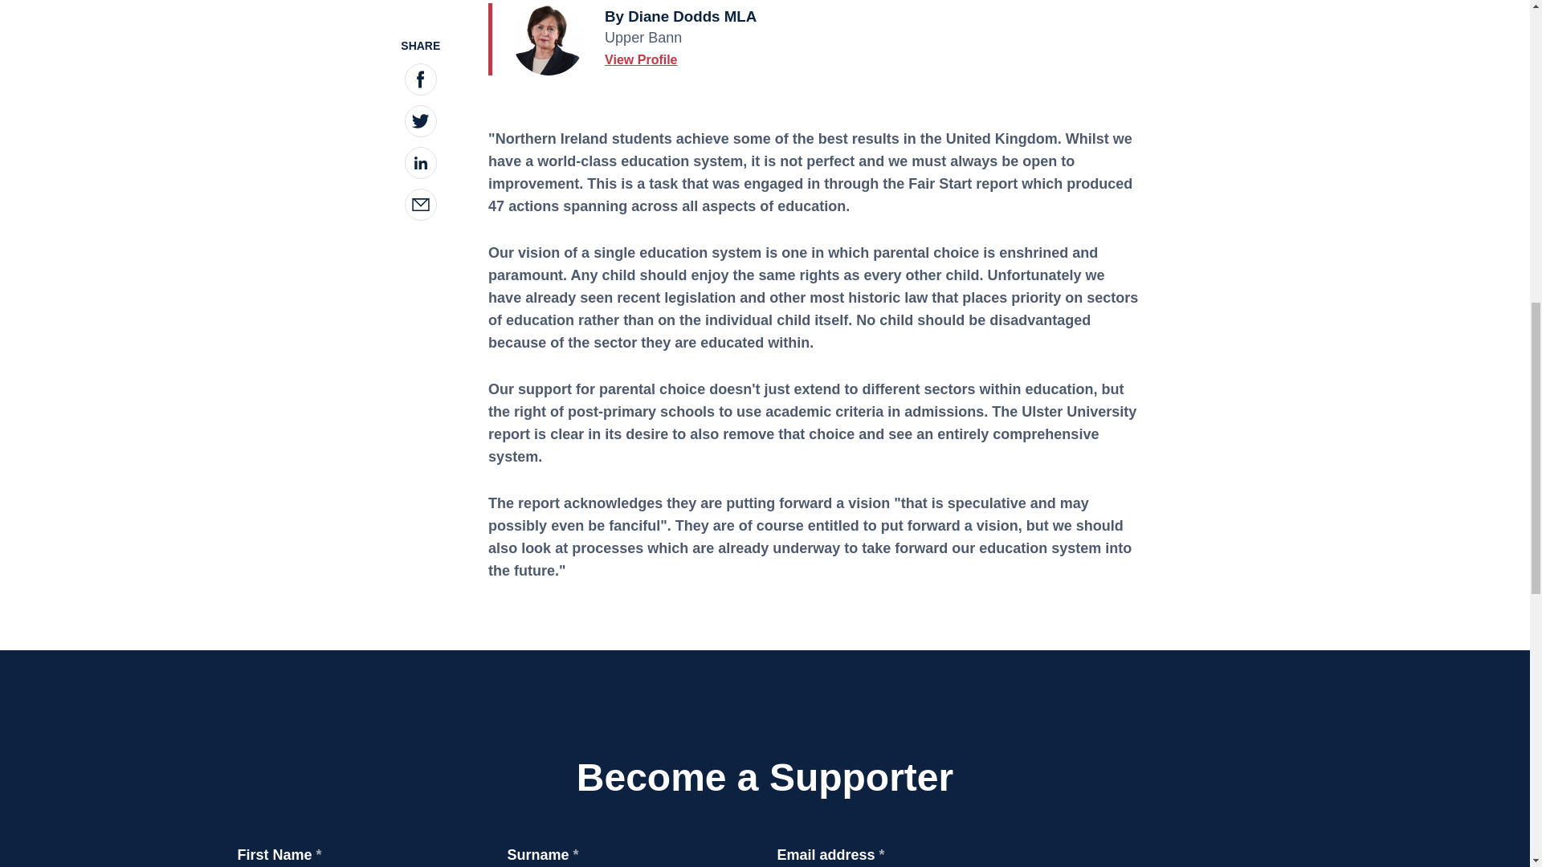  I want to click on EMAIL, so click(420, 167).